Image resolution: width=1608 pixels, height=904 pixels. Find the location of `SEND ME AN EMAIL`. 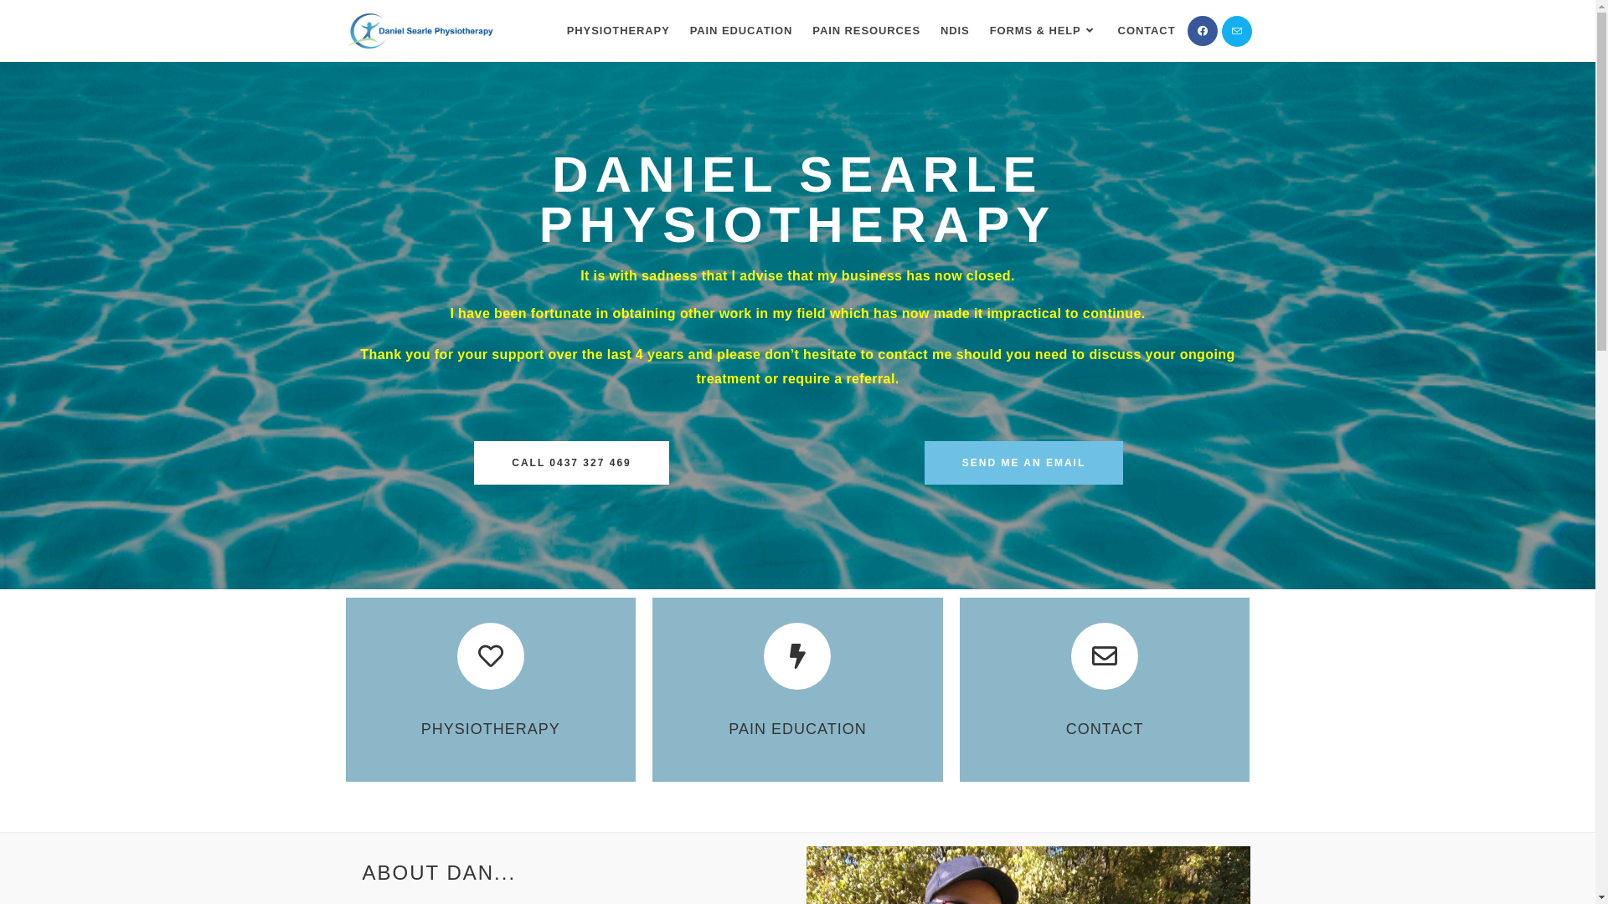

SEND ME AN EMAIL is located at coordinates (1024, 463).